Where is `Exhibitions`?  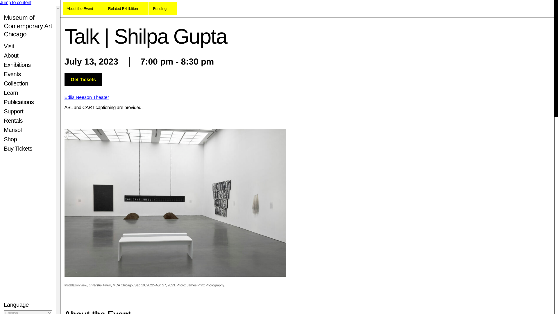
Exhibitions is located at coordinates (17, 65).